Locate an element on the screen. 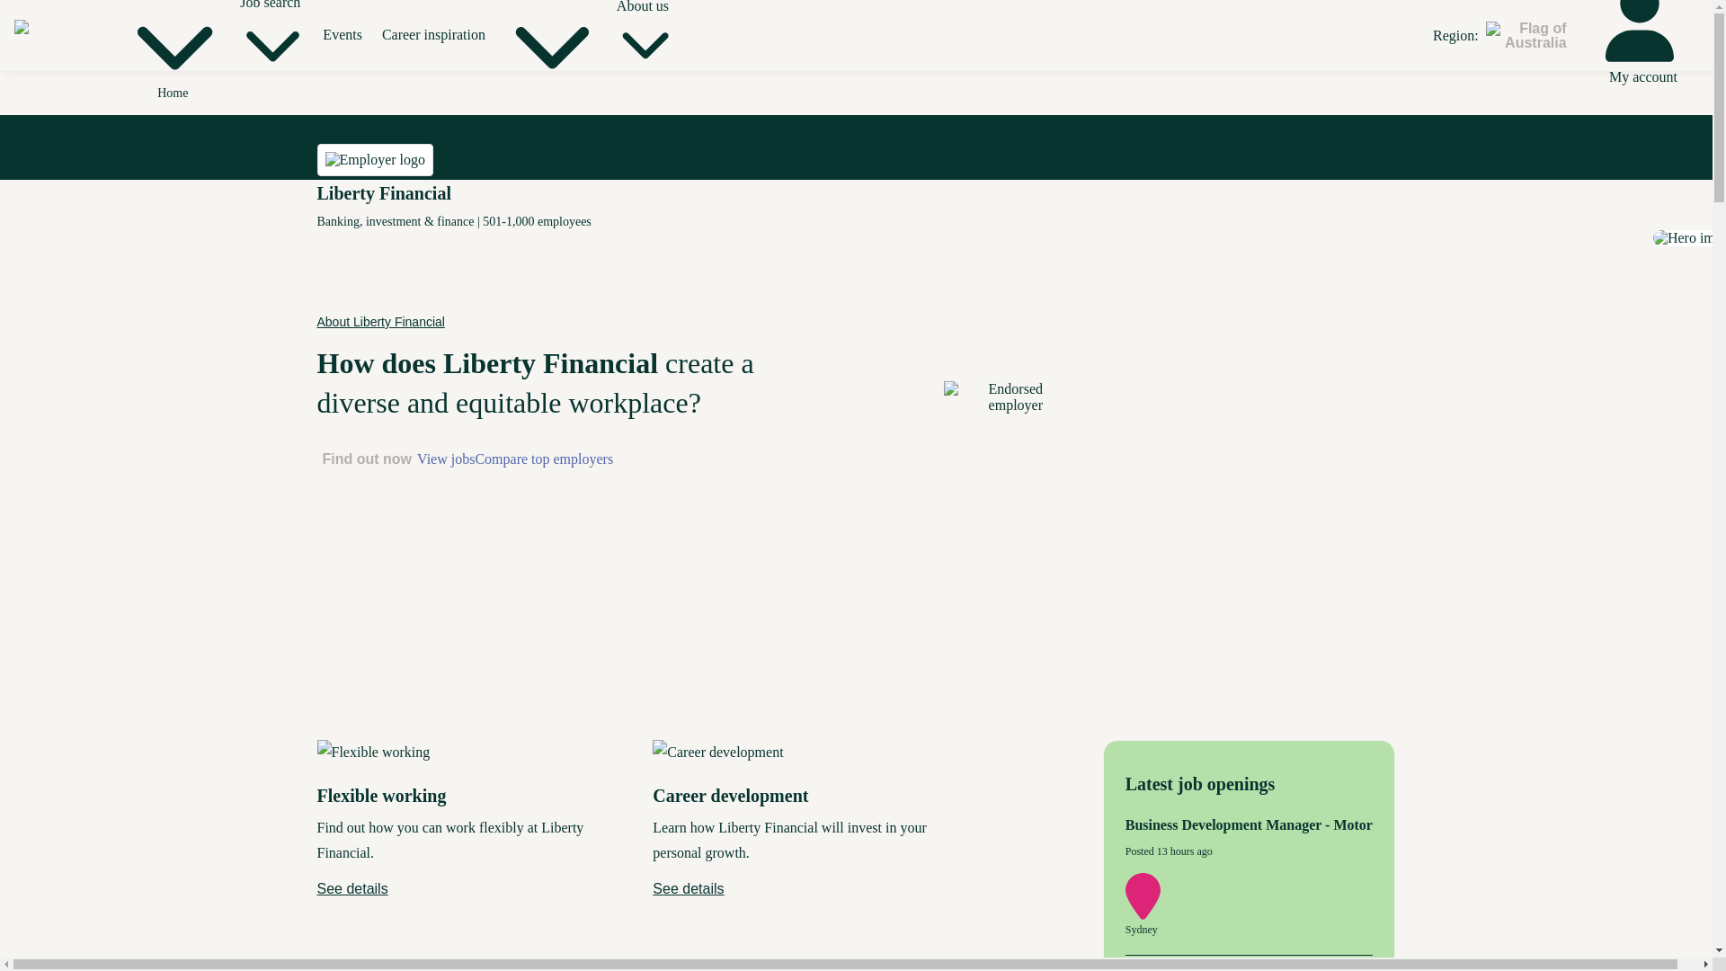 Image resolution: width=1726 pixels, height=971 pixels. Top employers is located at coordinates (171, 45).